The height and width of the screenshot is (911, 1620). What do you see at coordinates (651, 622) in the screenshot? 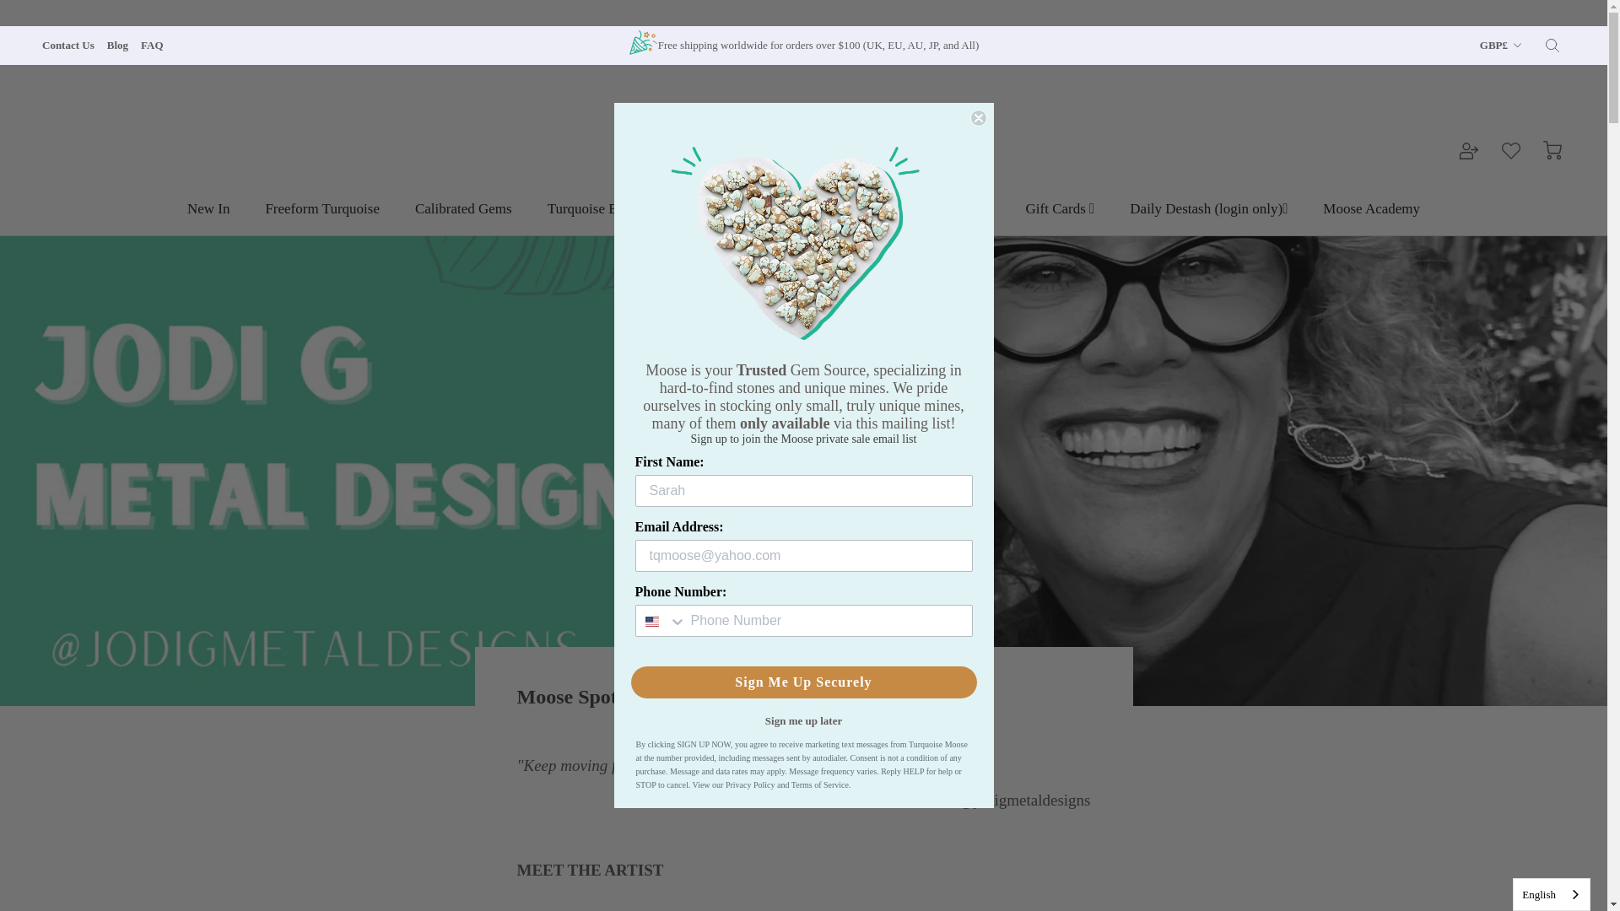
I see `United States` at bounding box center [651, 622].